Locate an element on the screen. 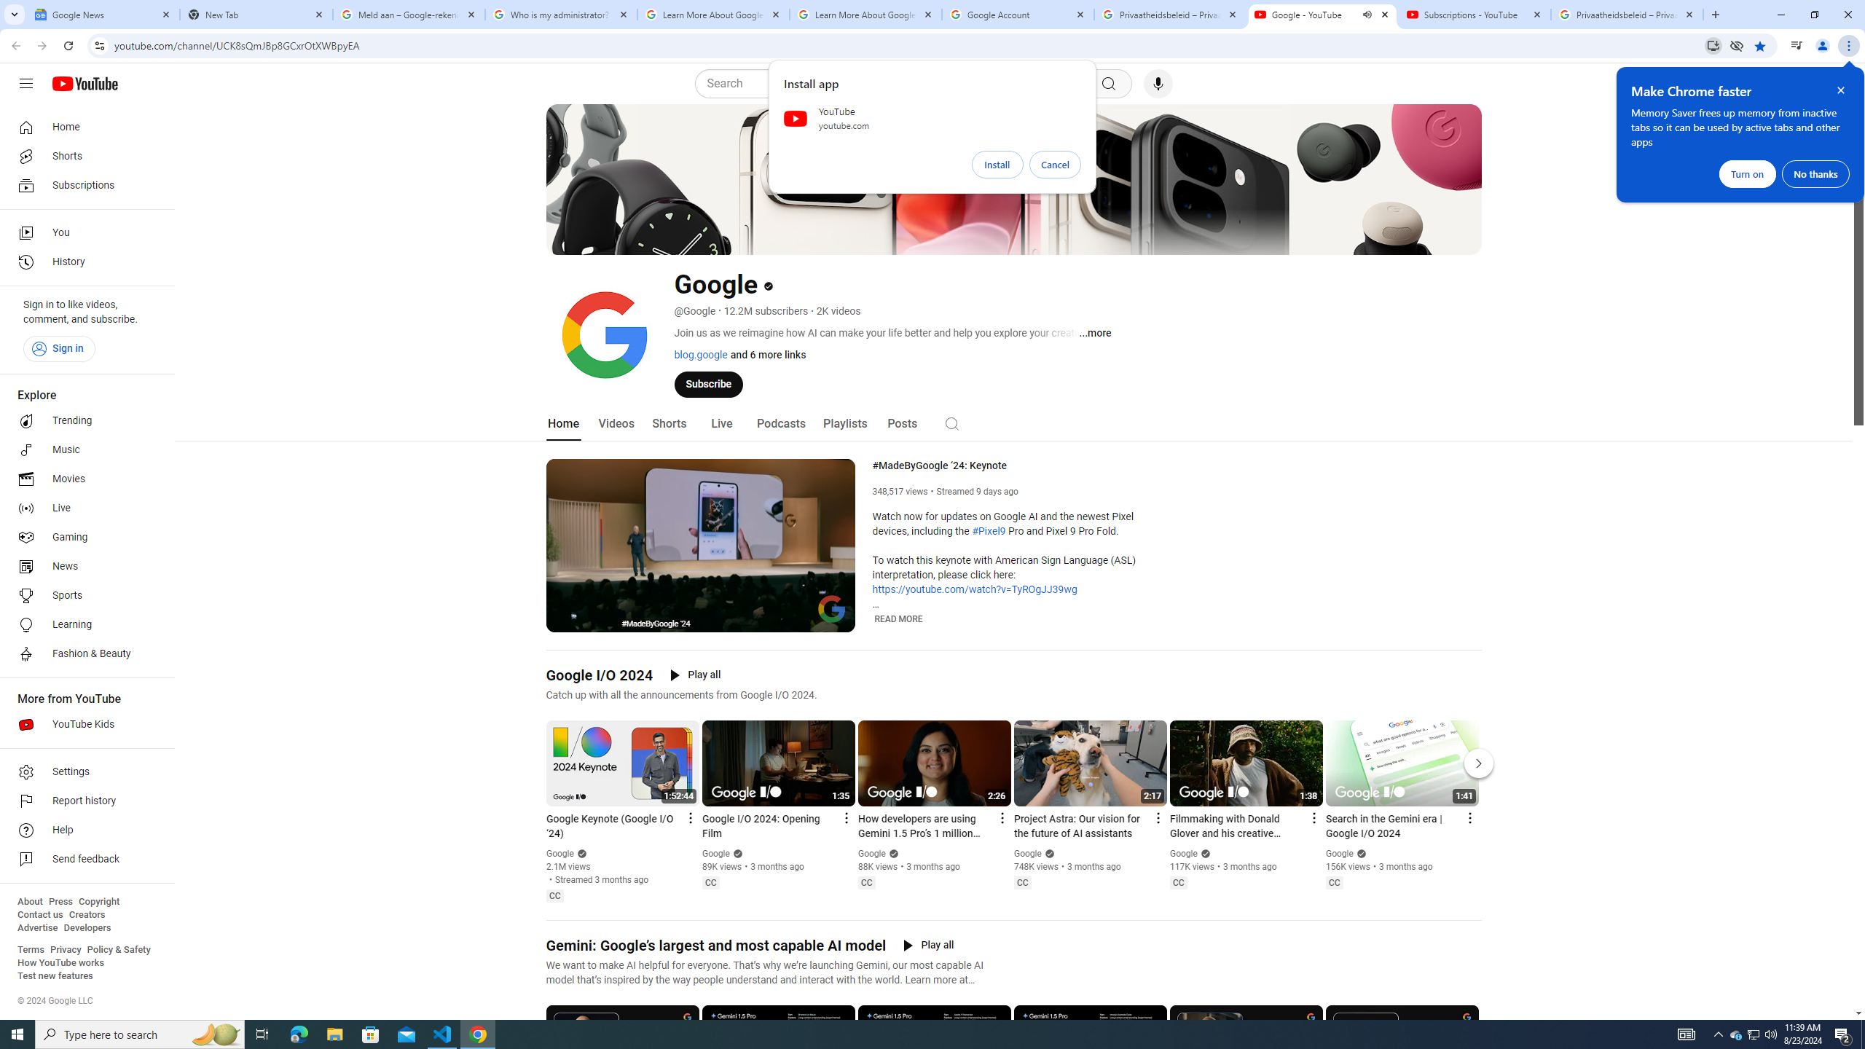 Image resolution: width=1865 pixels, height=1049 pixels. Subscribe is located at coordinates (708, 383).